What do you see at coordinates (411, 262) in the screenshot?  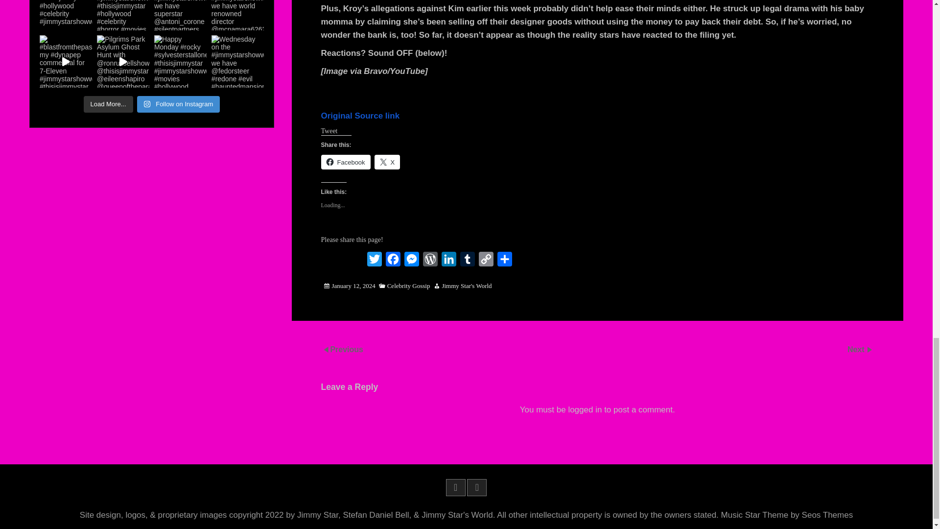 I see `Messenger` at bounding box center [411, 262].